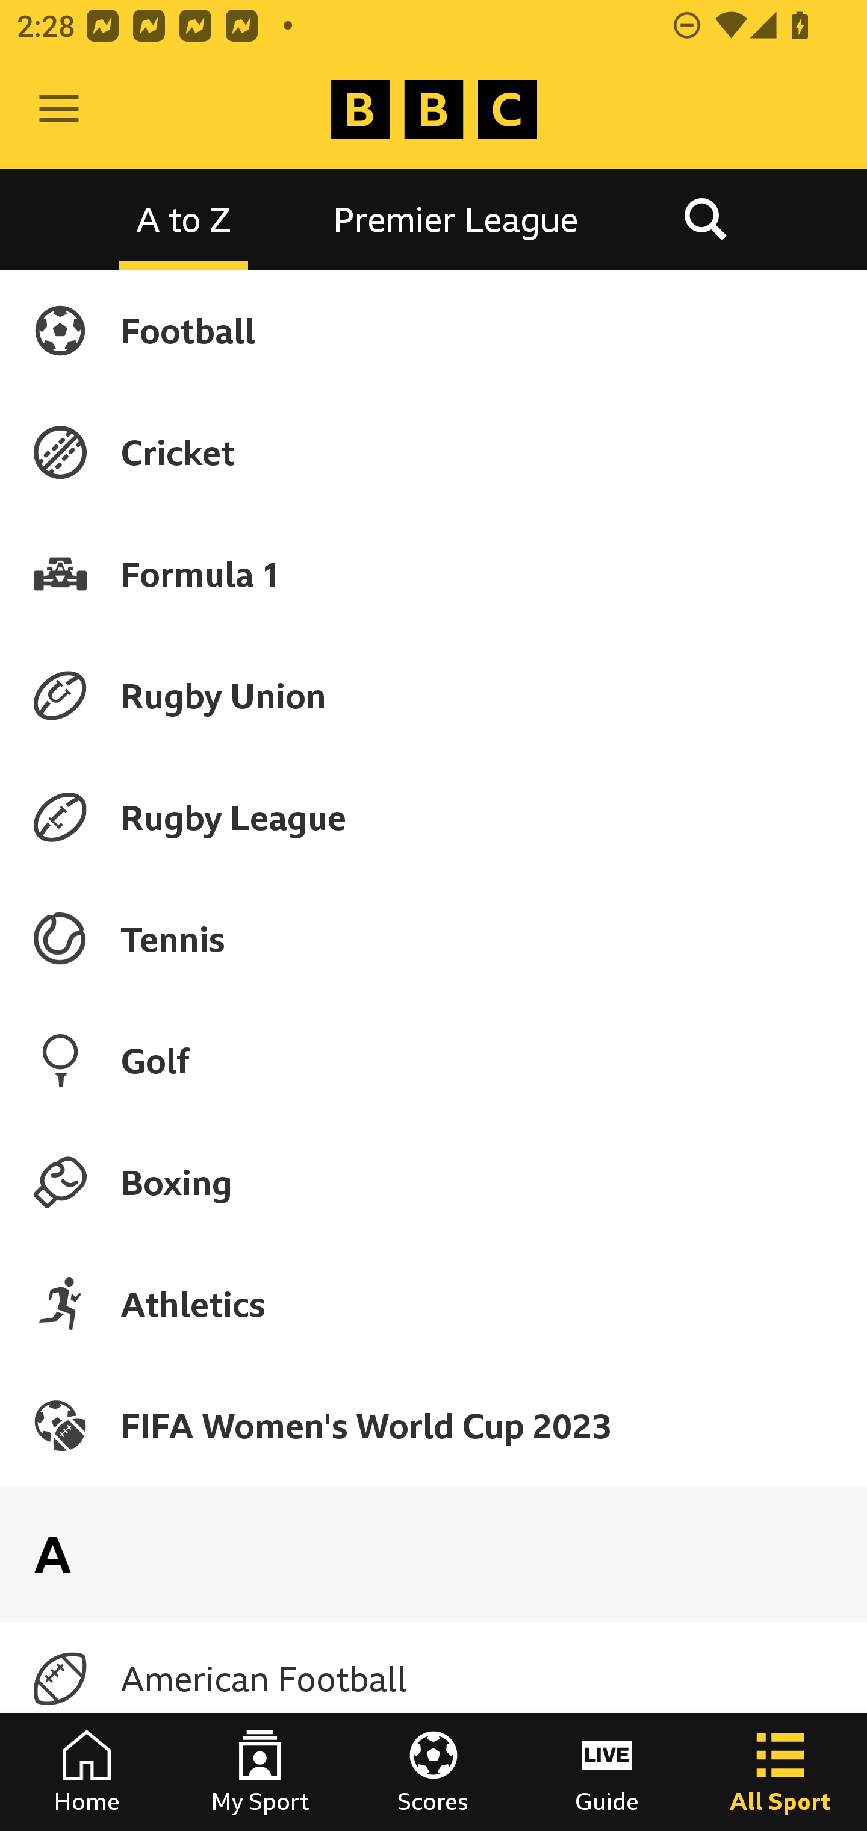  I want to click on Premier League, so click(456, 218).